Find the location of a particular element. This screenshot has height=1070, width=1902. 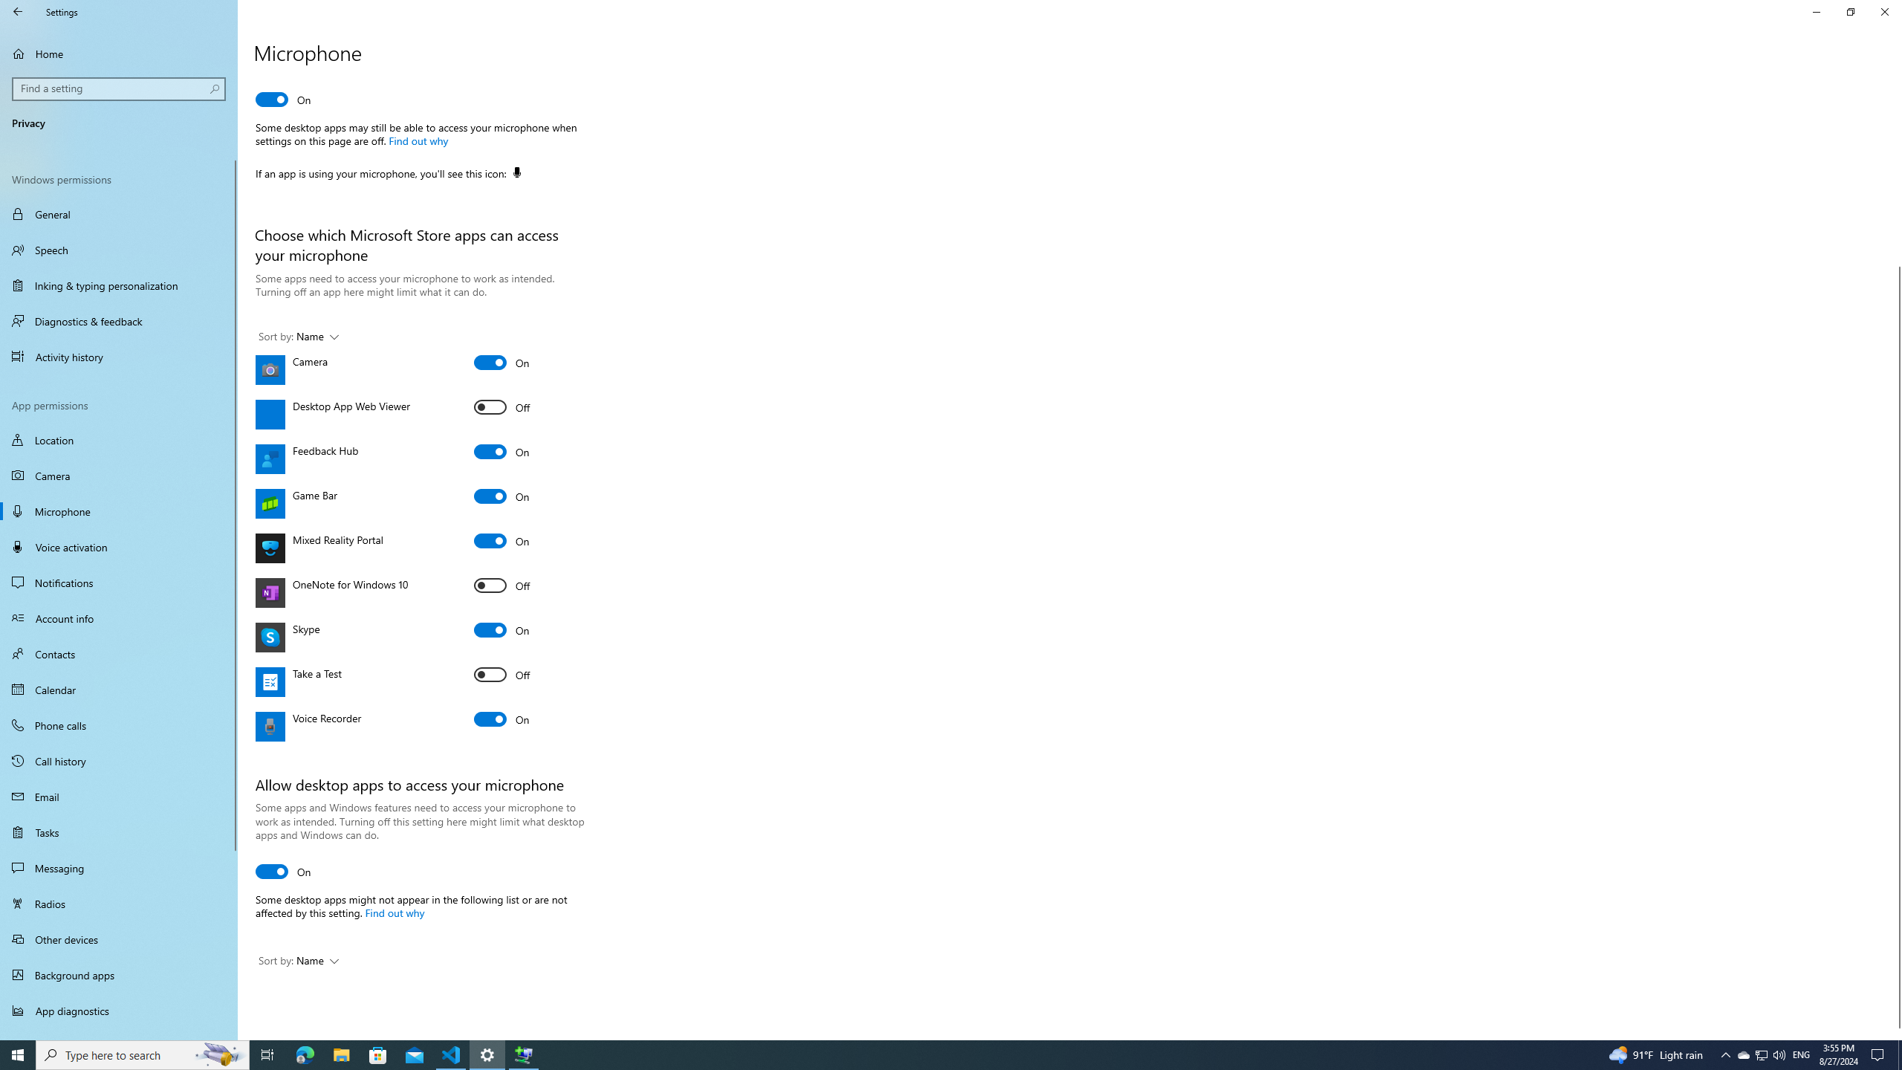

Background apps is located at coordinates (119, 975).